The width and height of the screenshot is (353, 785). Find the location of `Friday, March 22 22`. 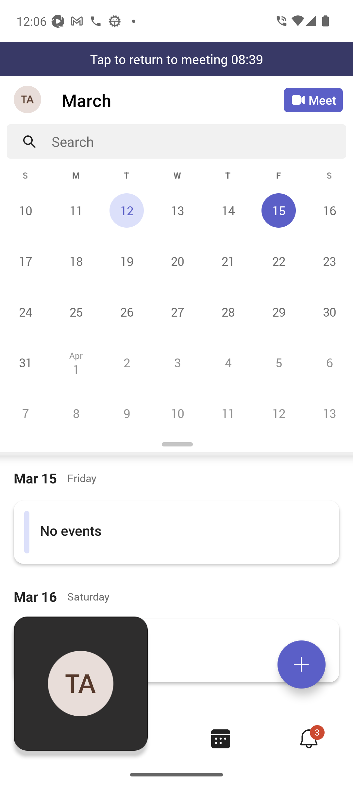

Friday, March 22 22 is located at coordinates (278, 261).